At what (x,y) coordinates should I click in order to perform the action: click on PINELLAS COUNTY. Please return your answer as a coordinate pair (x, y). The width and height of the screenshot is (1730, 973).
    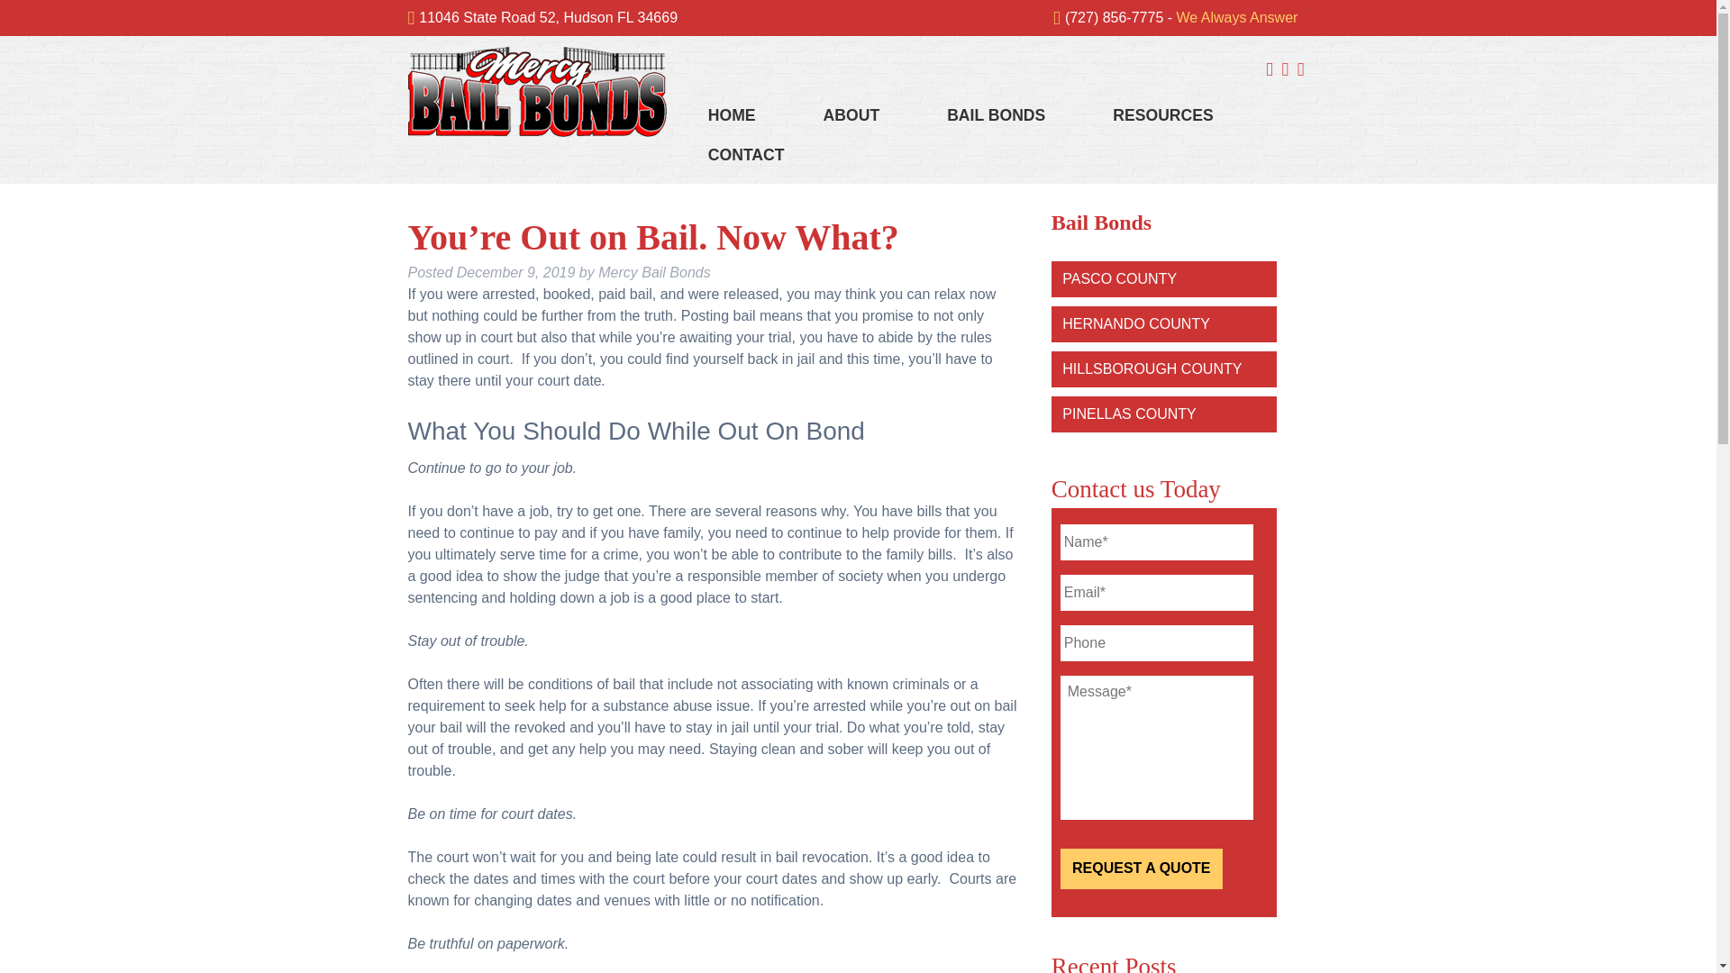
    Looking at the image, I should click on (1128, 414).